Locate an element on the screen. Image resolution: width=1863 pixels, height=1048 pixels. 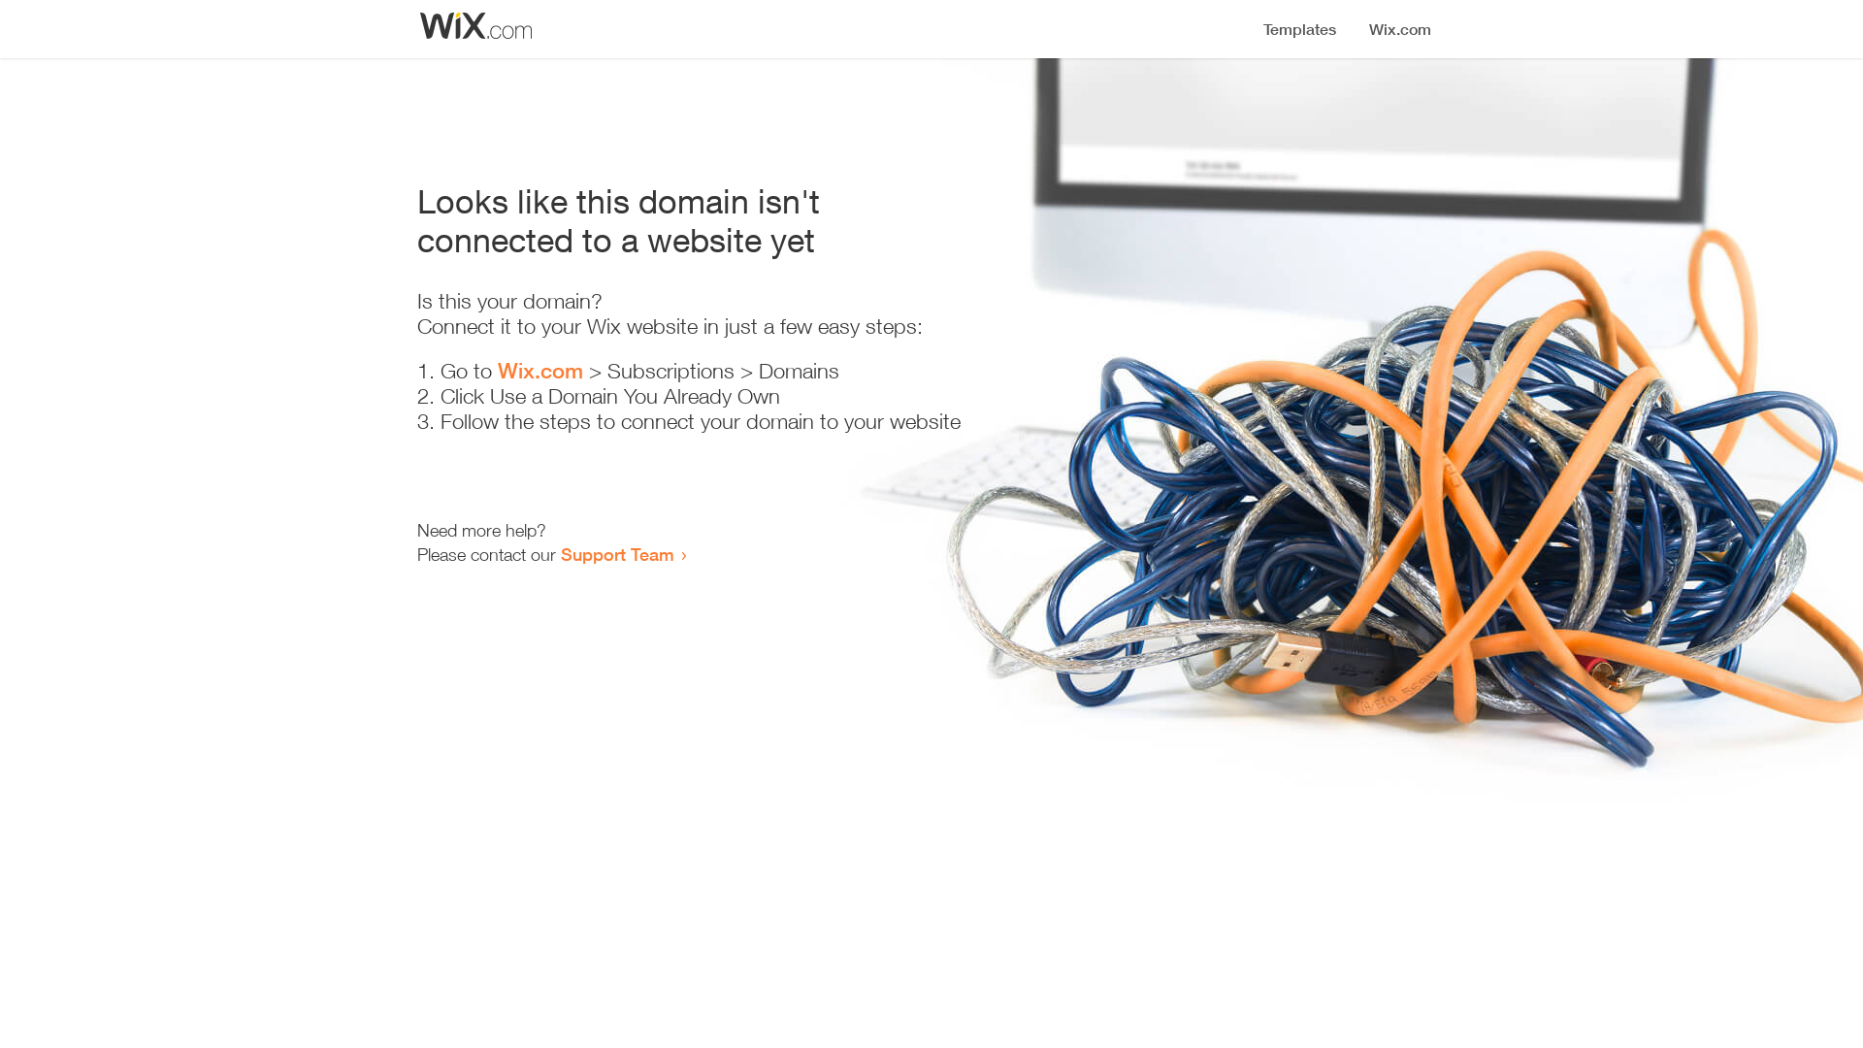
Support Team is located at coordinates (617, 554).